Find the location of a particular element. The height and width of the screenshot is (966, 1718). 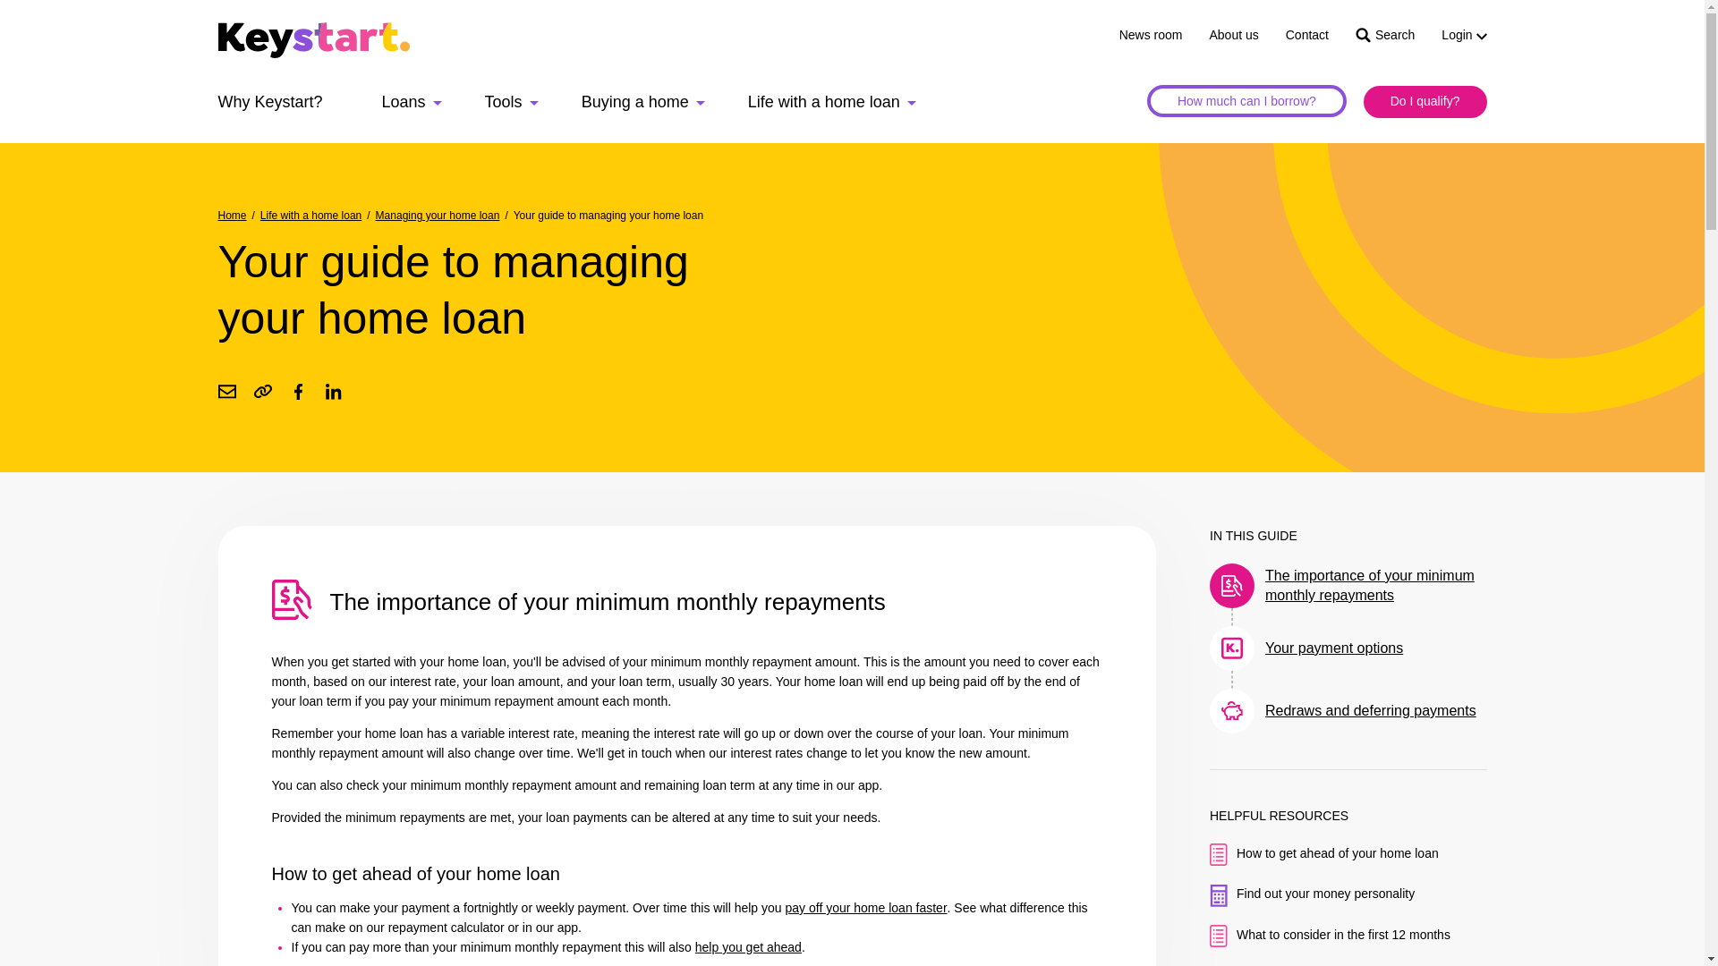

Loans is located at coordinates (412, 100).